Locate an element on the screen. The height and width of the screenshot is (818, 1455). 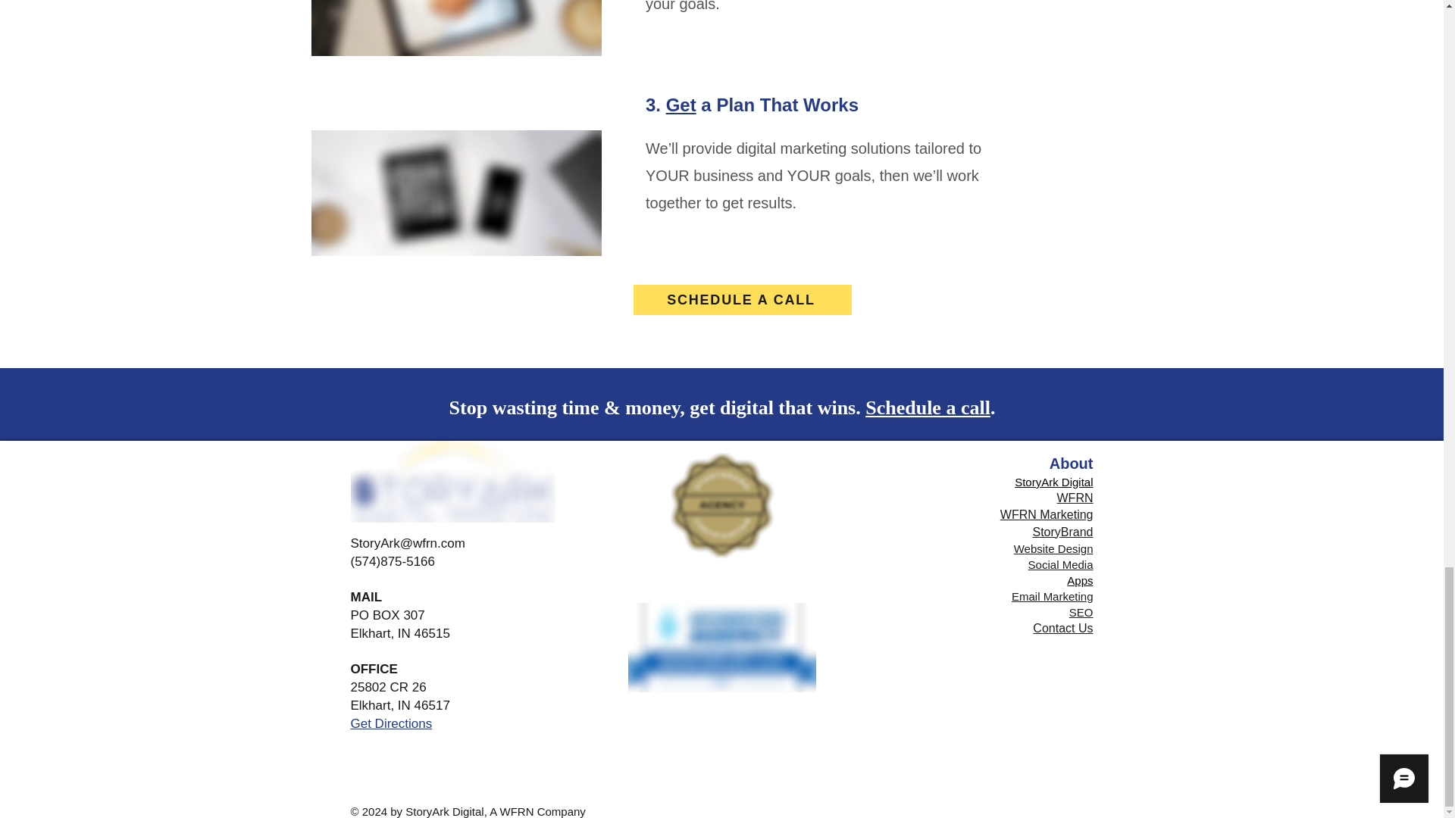
Social Media is located at coordinates (1061, 564).